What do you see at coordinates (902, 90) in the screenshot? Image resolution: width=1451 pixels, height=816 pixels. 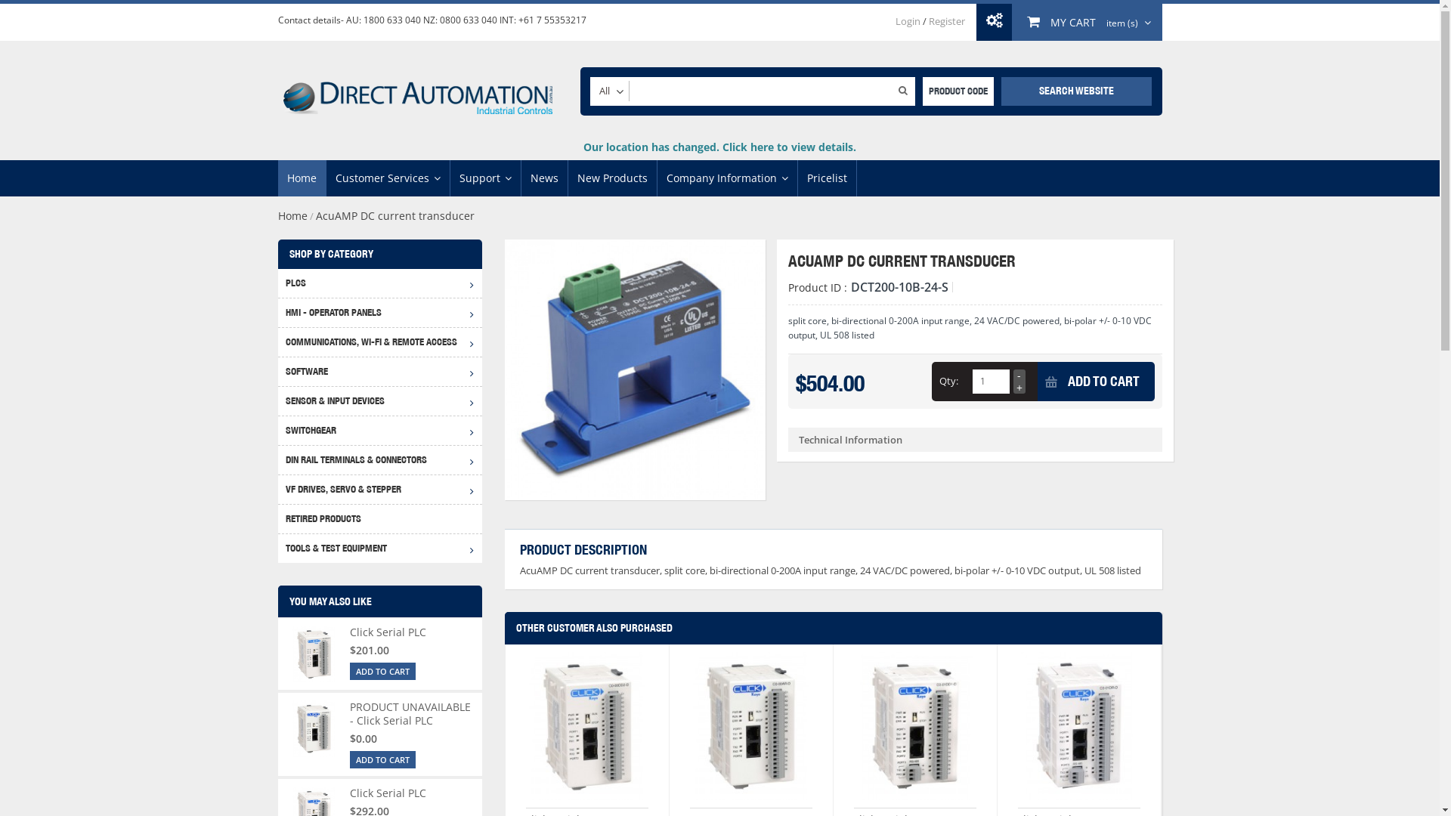 I see `Search` at bounding box center [902, 90].